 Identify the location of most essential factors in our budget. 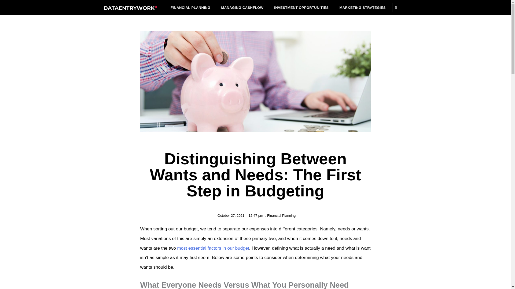
(213, 248).